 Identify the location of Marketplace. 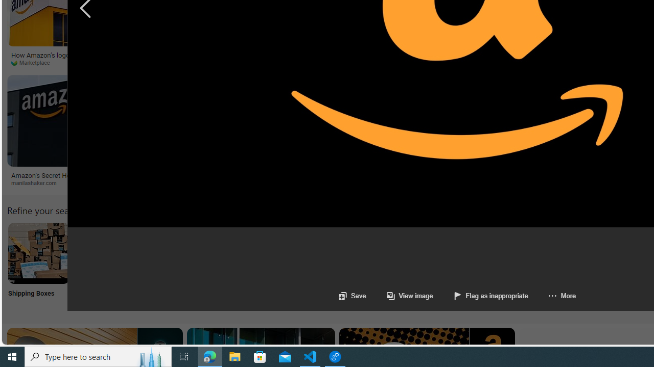
(34, 62).